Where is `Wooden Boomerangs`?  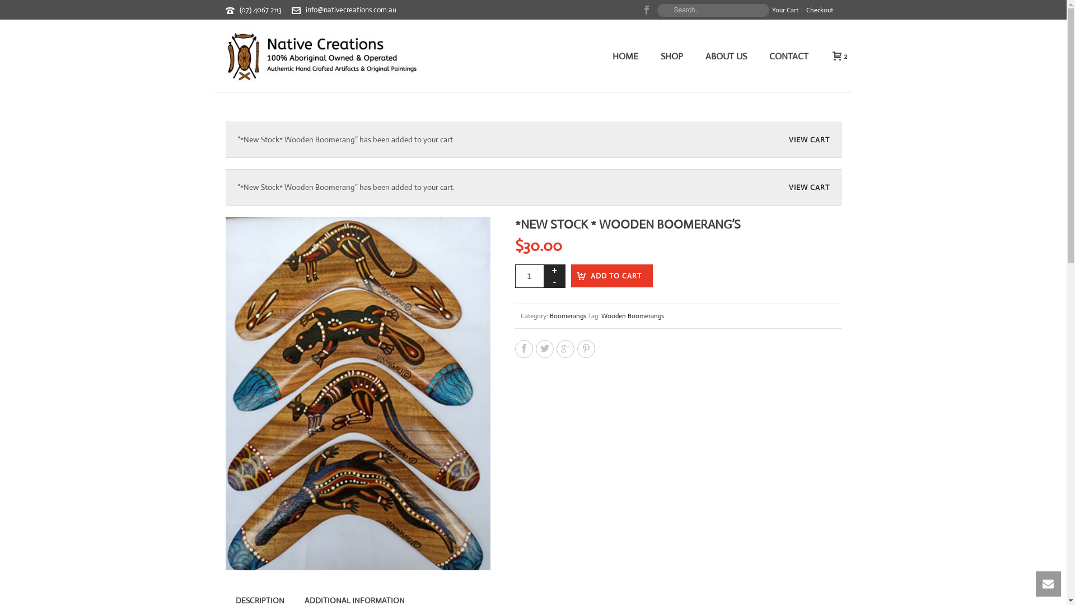
Wooden Boomerangs is located at coordinates (633, 316).